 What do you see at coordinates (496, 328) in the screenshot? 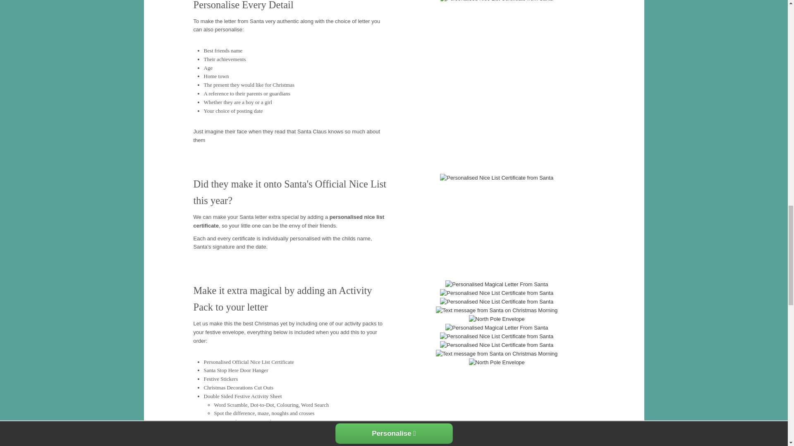
I see `Personalised Magical Letter From Santa` at bounding box center [496, 328].